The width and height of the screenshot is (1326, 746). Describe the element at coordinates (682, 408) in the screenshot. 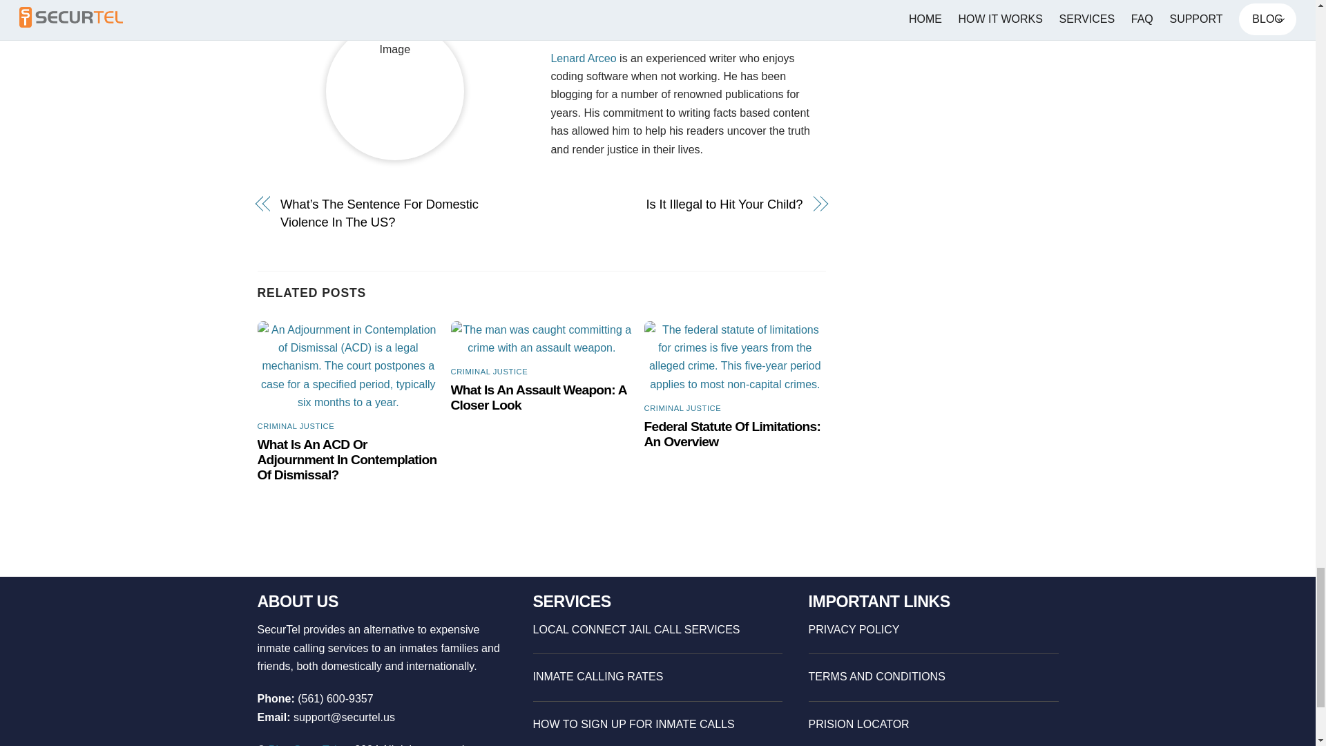

I see `CRIMINAL JUSTICE` at that location.